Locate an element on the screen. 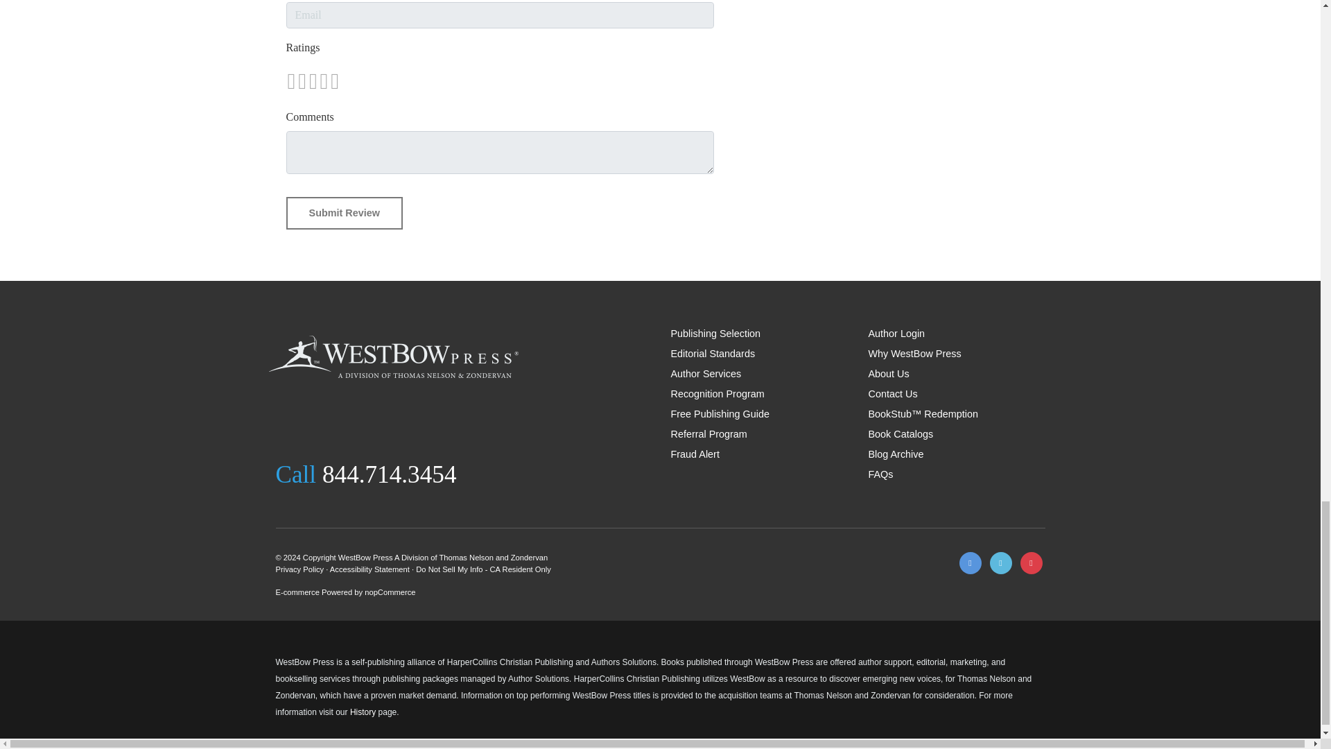  Editorial Standards is located at coordinates (713, 354).